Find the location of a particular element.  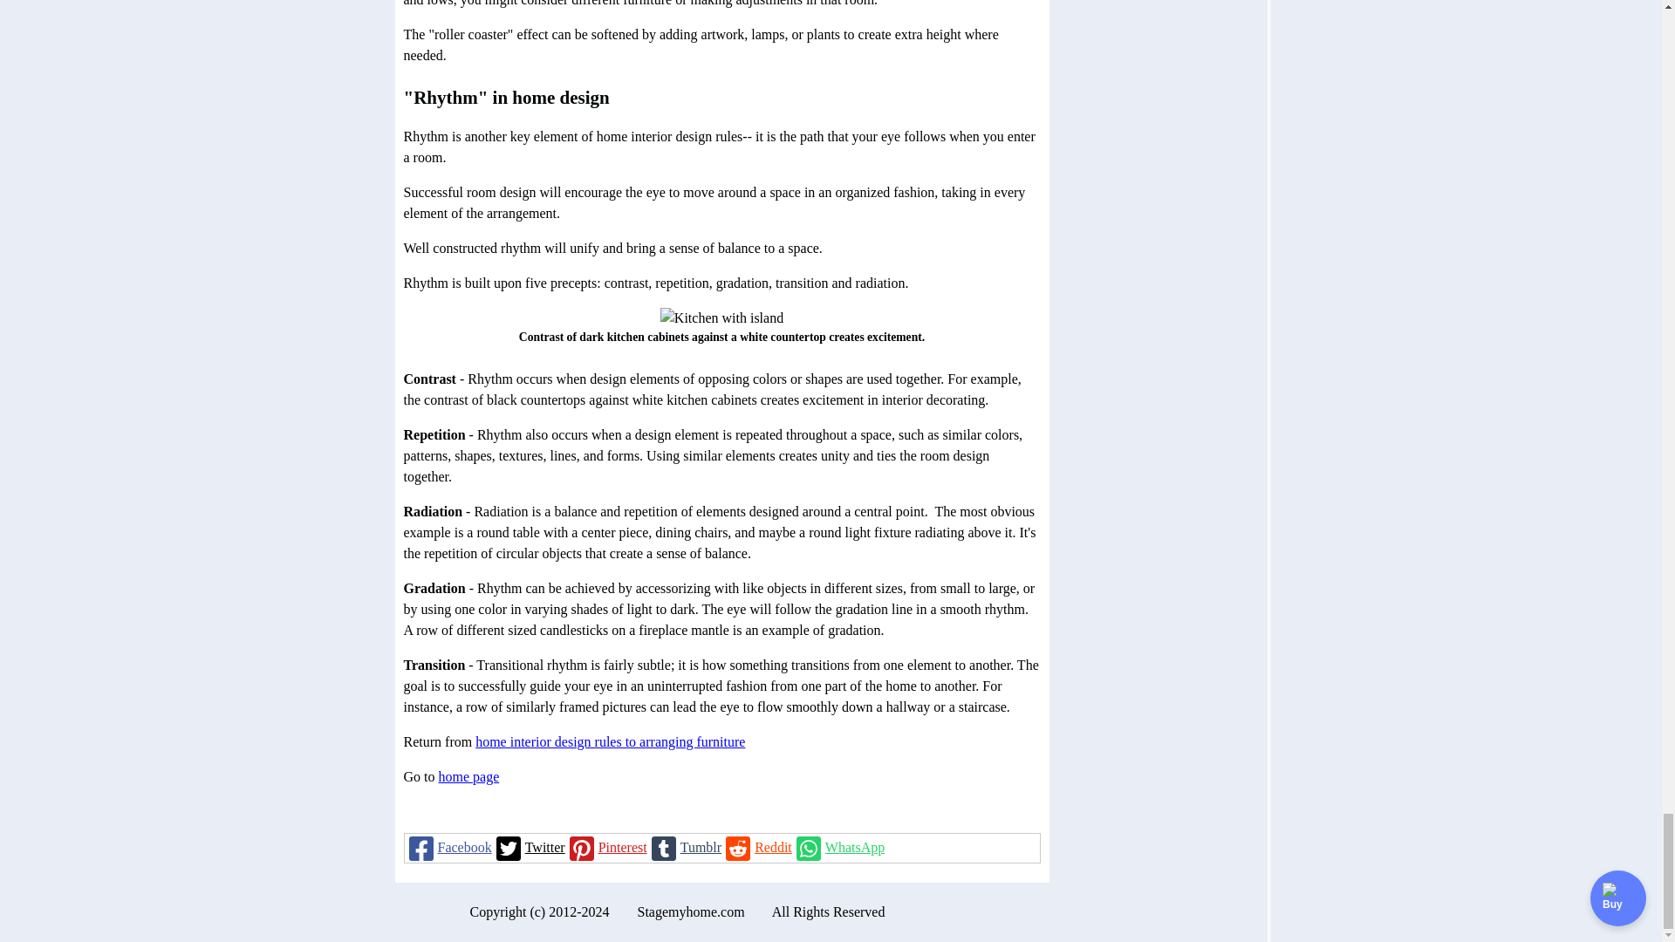

home interior design rules to arranging furniture is located at coordinates (611, 741).